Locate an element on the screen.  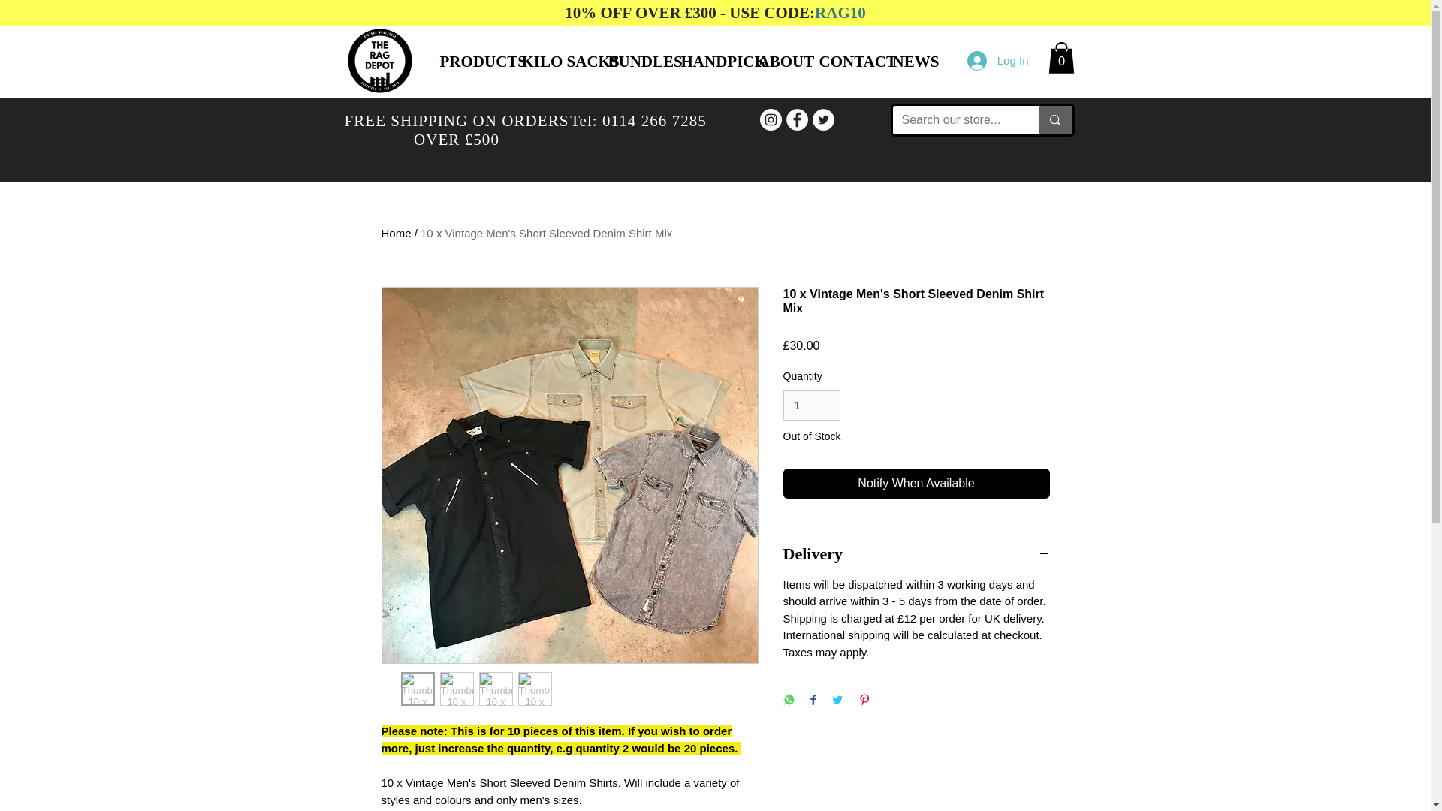
NEWS is located at coordinates (909, 62).